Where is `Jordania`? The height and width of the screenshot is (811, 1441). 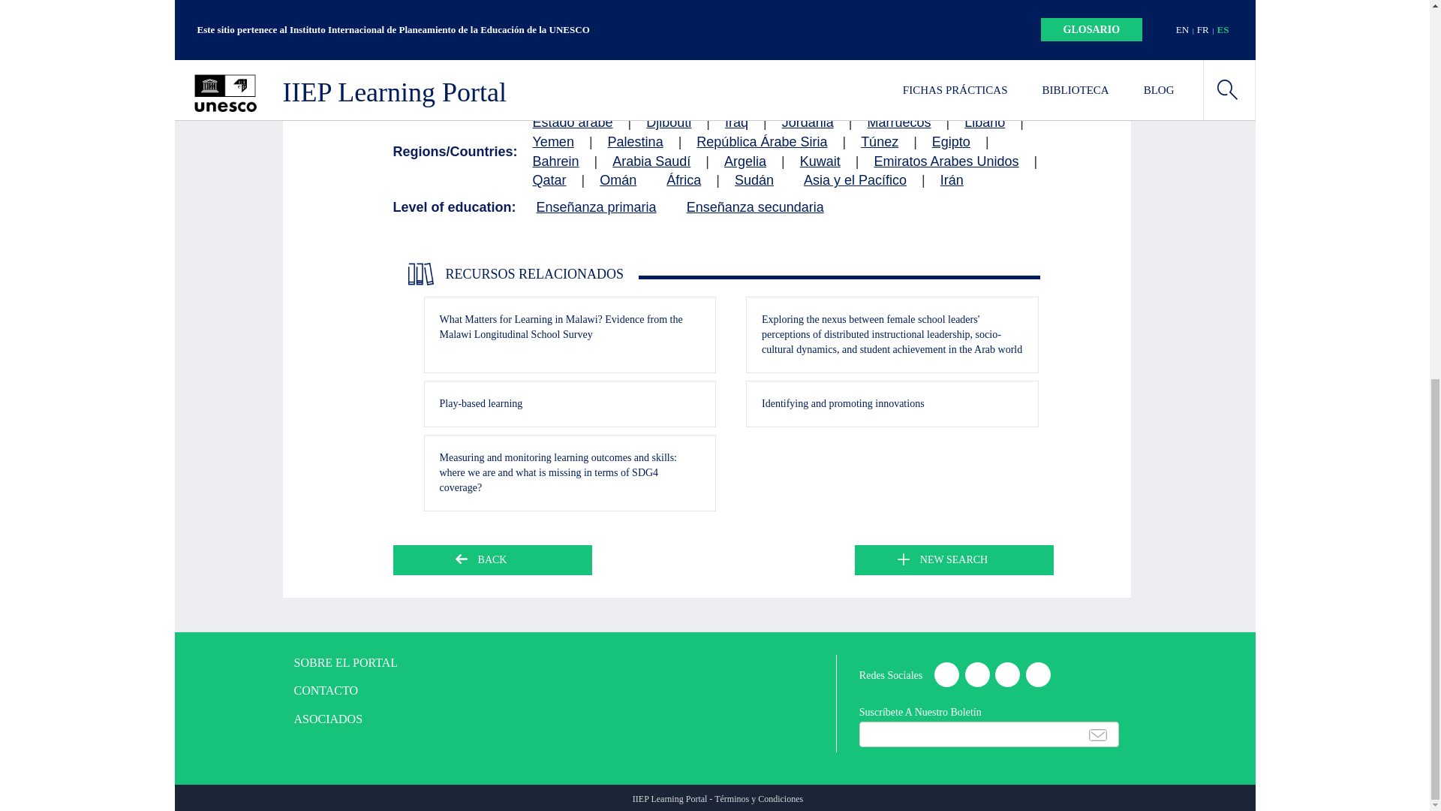 Jordania is located at coordinates (808, 123).